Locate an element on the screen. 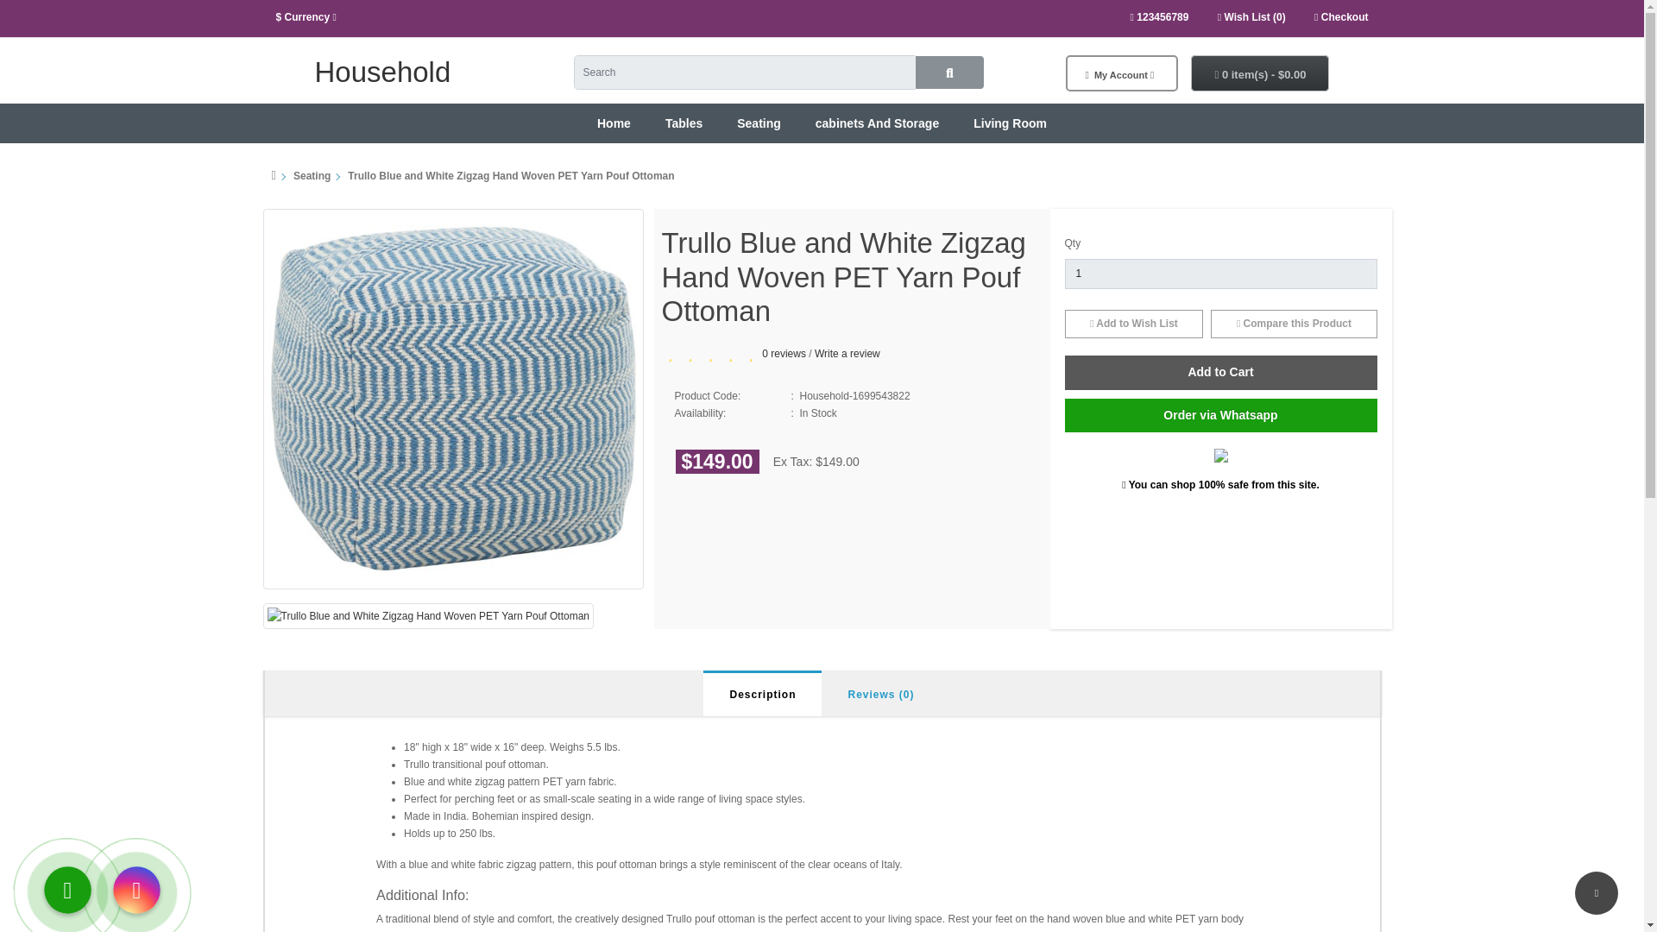 The height and width of the screenshot is (932, 1657). Write a review is located at coordinates (847, 353).